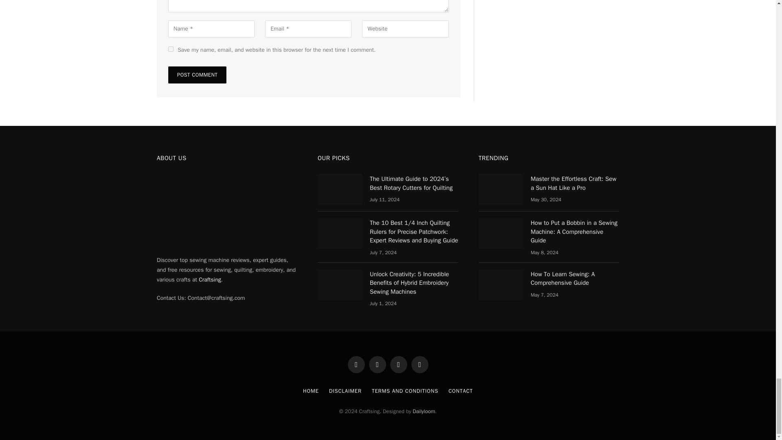  Describe the element at coordinates (197, 75) in the screenshot. I see `Post Comment` at that location.